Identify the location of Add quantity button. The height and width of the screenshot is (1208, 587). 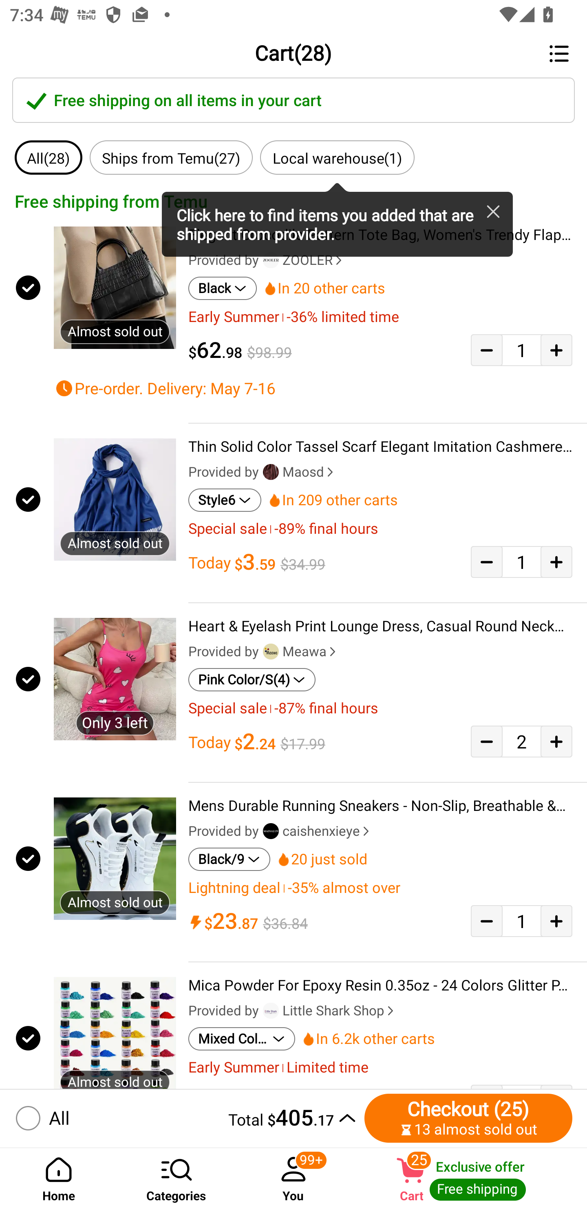
(556, 741).